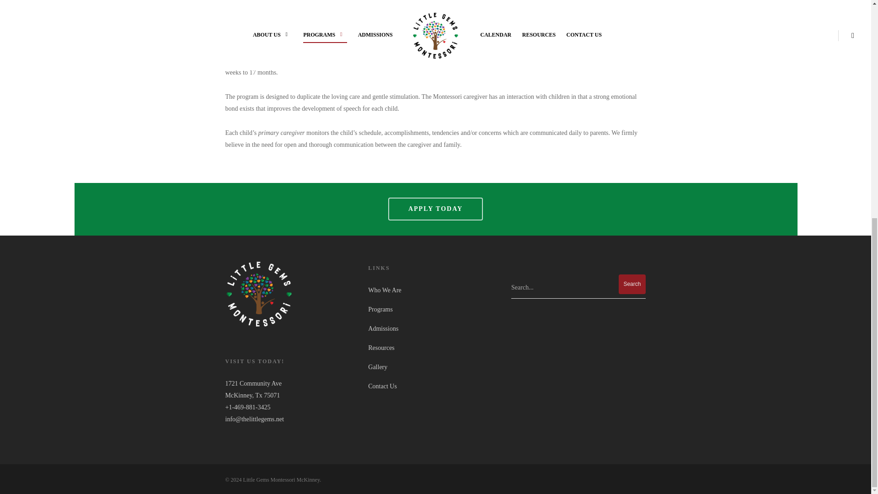 Image resolution: width=878 pixels, height=494 pixels. What do you see at coordinates (578, 287) in the screenshot?
I see `Search for:` at bounding box center [578, 287].